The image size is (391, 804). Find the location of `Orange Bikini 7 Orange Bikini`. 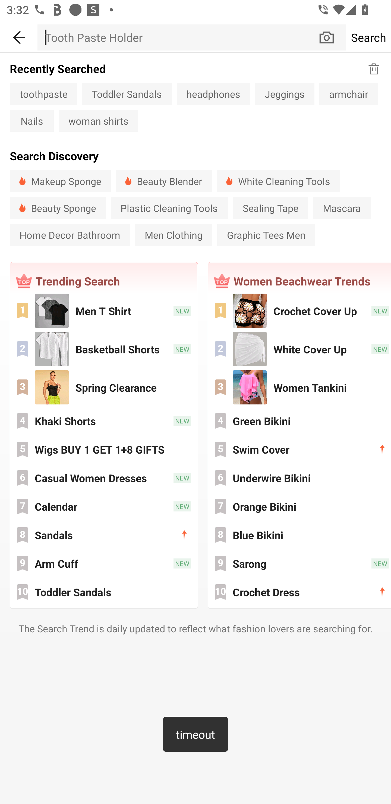

Orange Bikini 7 Orange Bikini is located at coordinates (300, 506).